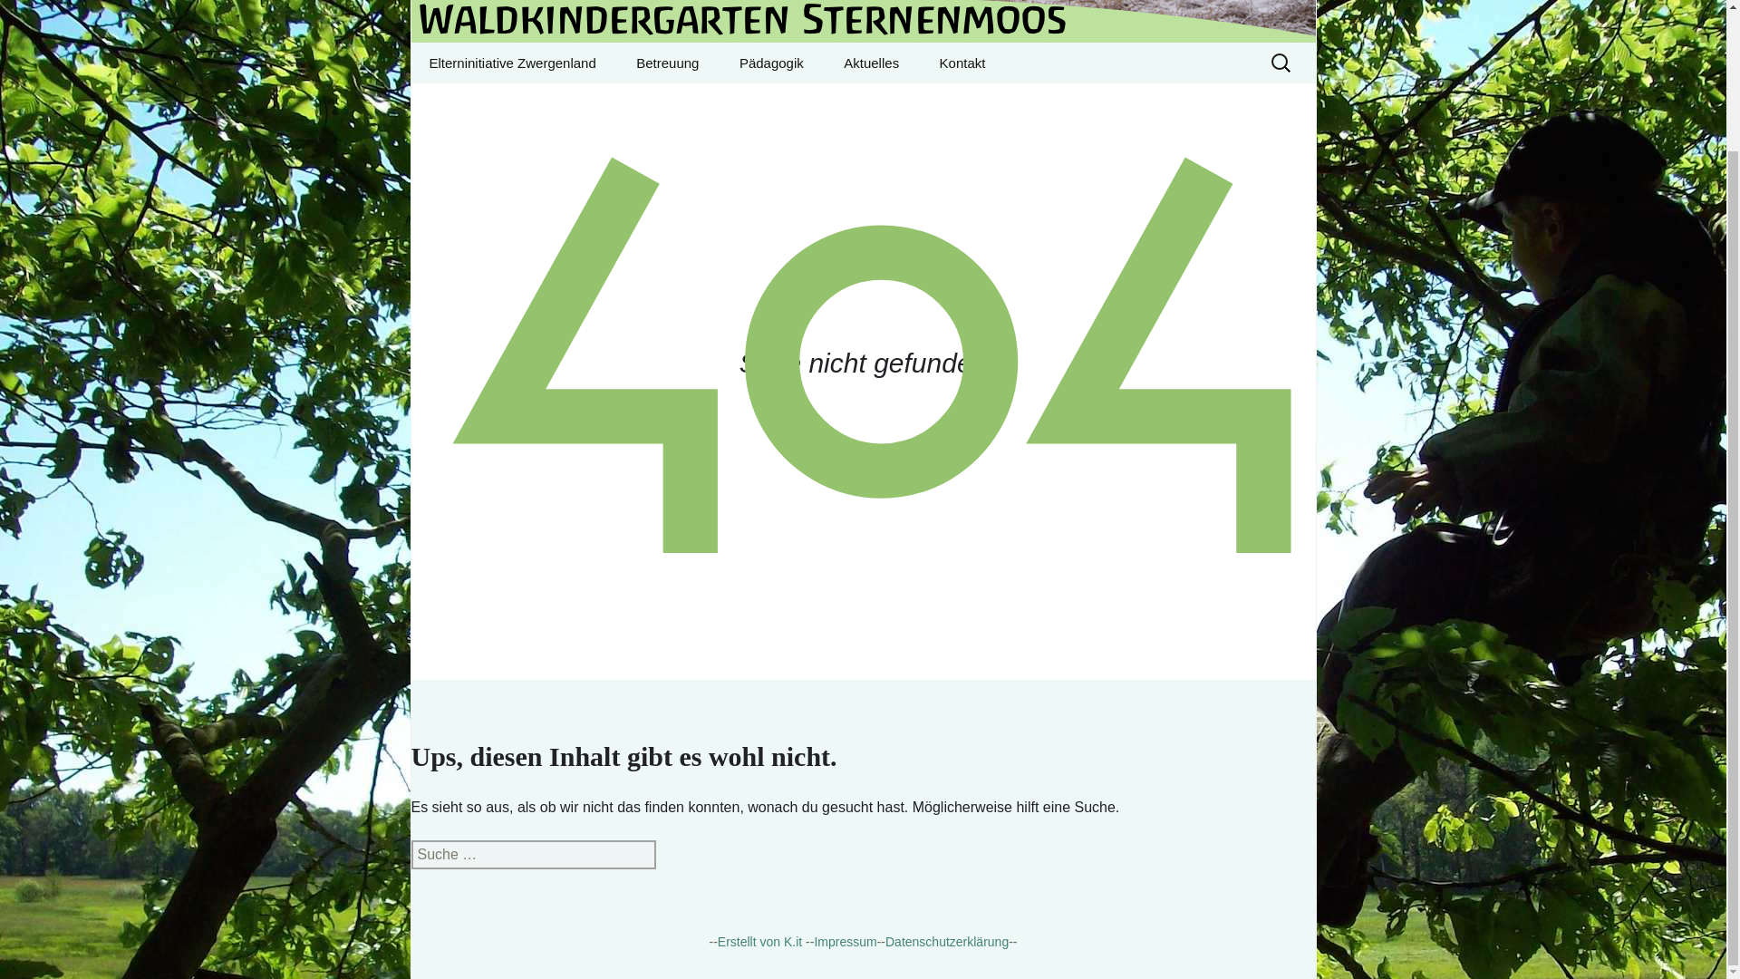  Describe the element at coordinates (512, 63) in the screenshot. I see `Kontakt` at that location.